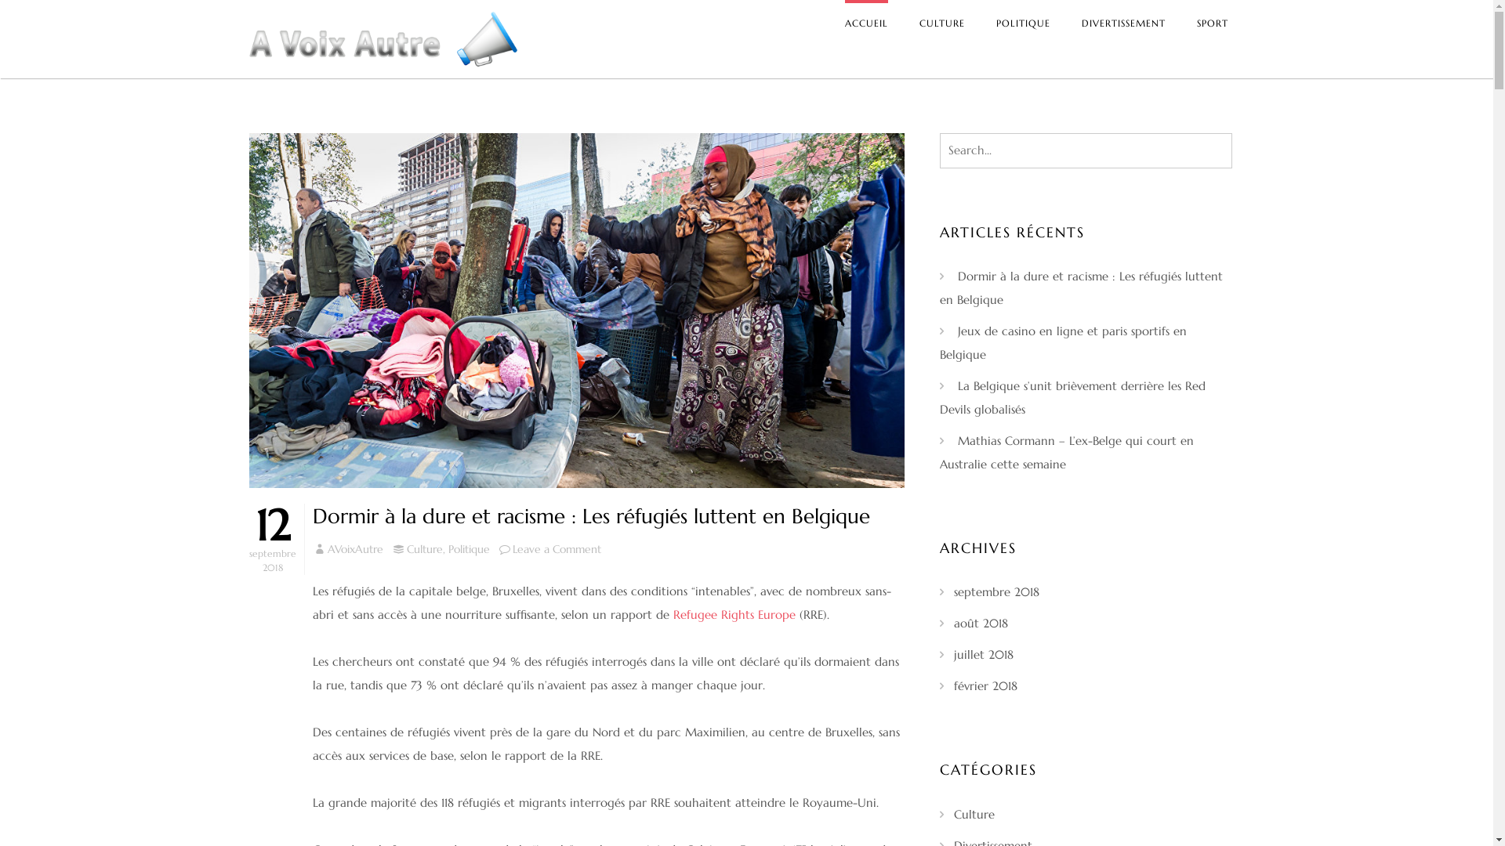 Image resolution: width=1505 pixels, height=846 pixels. Describe the element at coordinates (984, 655) in the screenshot. I see `juillet 2018` at that location.